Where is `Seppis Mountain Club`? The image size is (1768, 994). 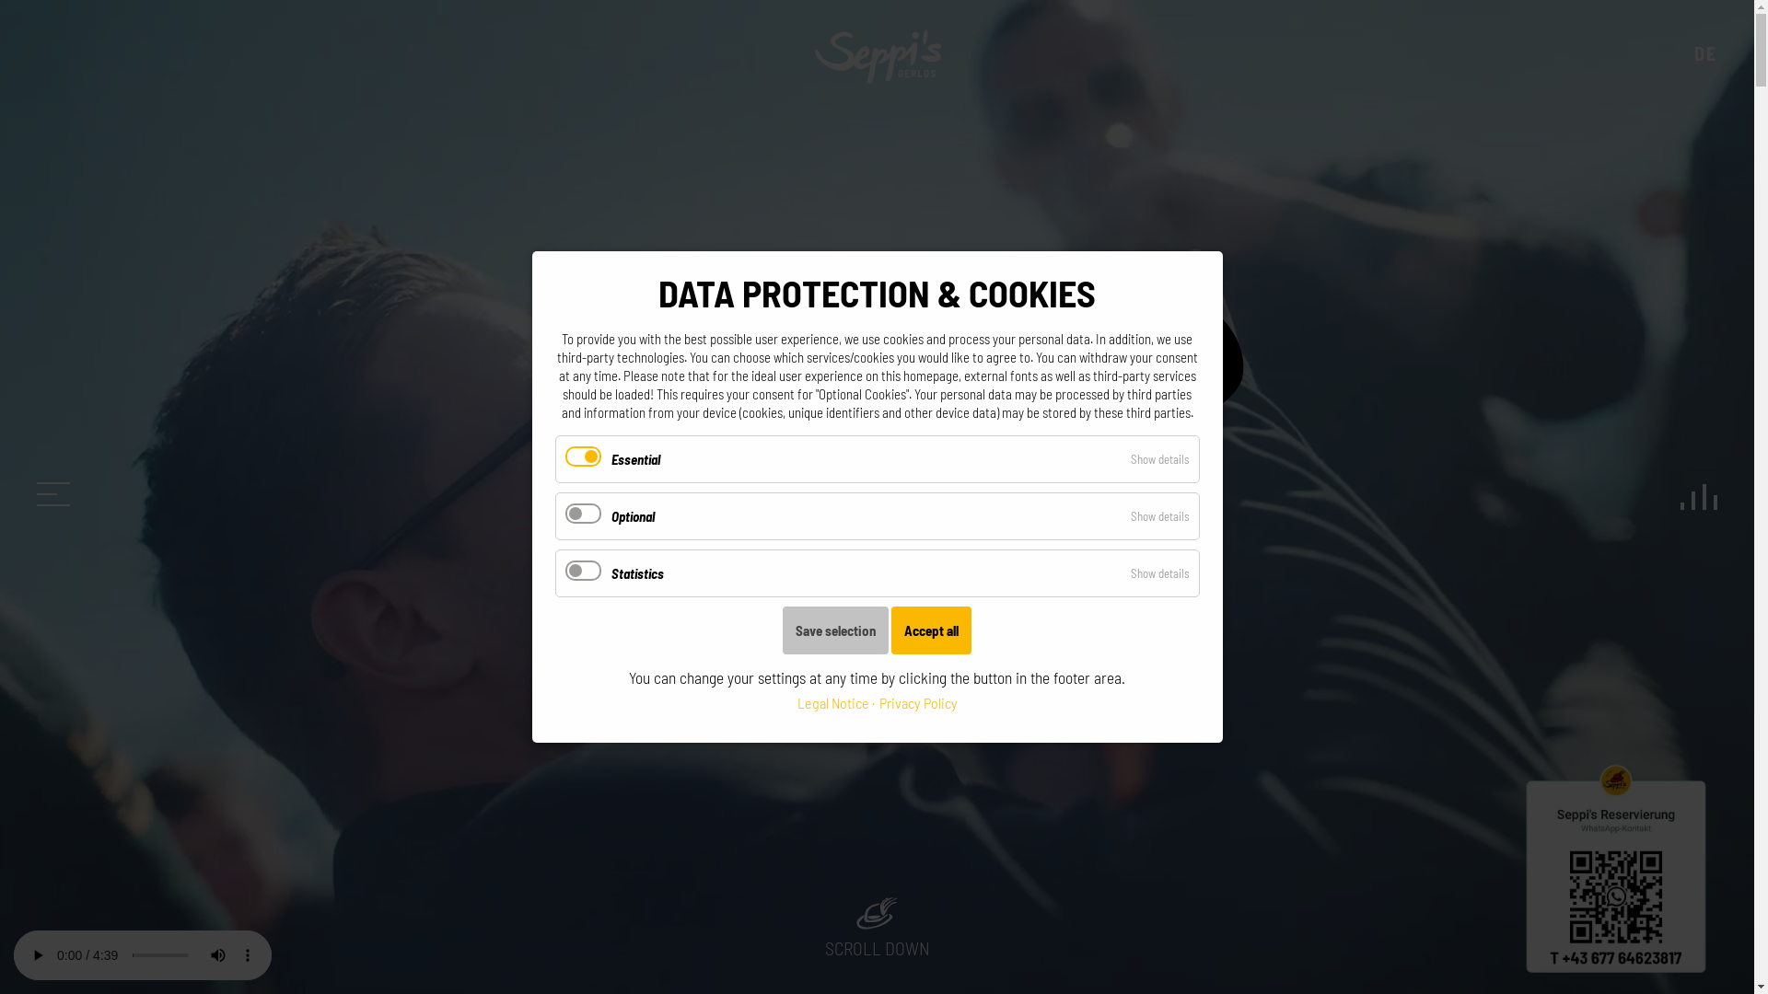
Seppis Mountain Club is located at coordinates (878, 53).